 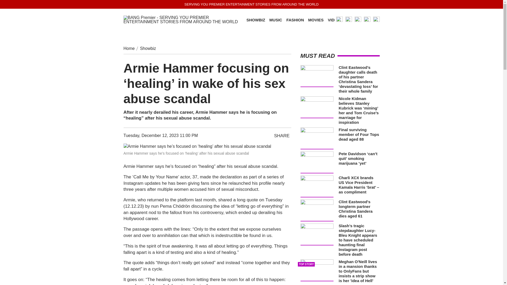 I want to click on BANG Premier on YouTube, so click(x=358, y=20).